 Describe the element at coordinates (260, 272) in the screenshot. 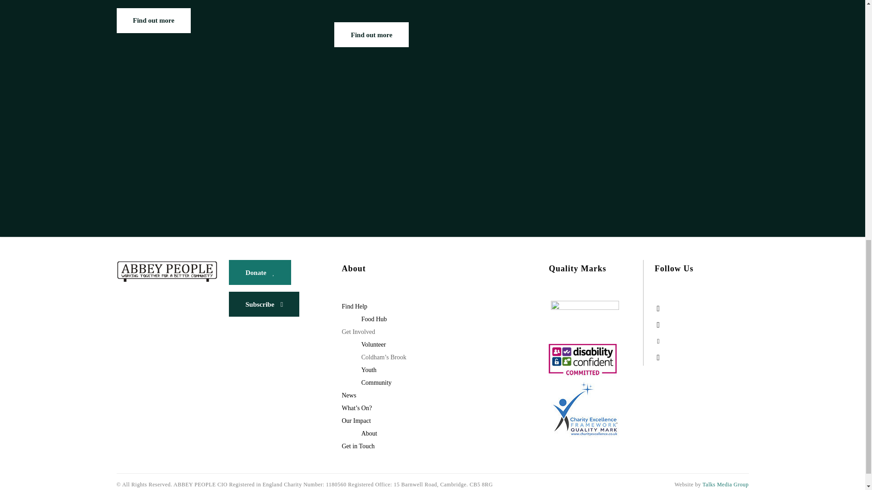

I see `Donate` at that location.